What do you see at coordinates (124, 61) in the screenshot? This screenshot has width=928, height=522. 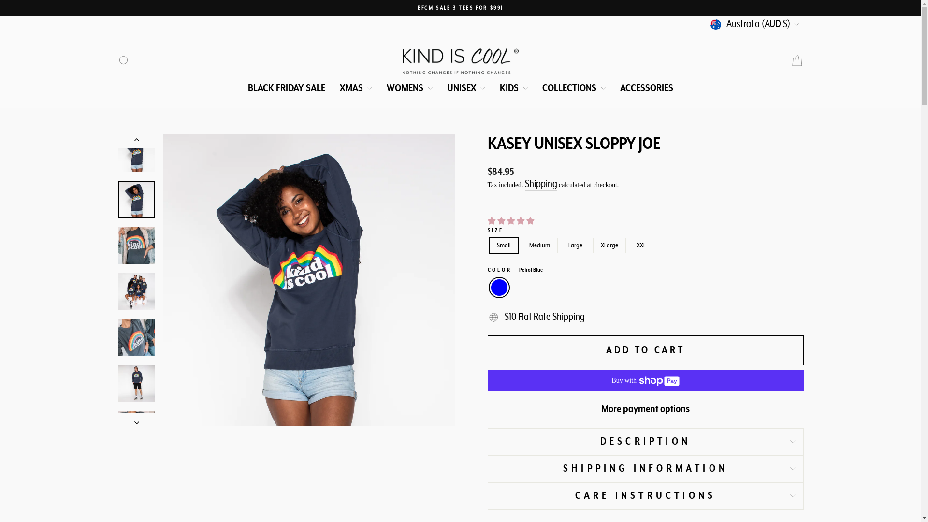 I see `ICON-SEARCH
SEARCH` at bounding box center [124, 61].